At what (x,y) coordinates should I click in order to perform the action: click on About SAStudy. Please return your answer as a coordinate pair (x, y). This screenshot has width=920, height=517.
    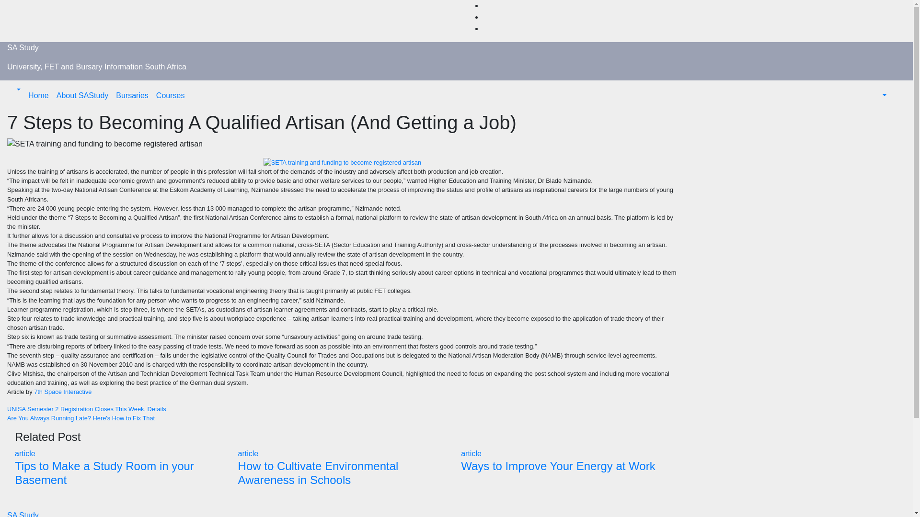
    Looking at the image, I should click on (82, 96).